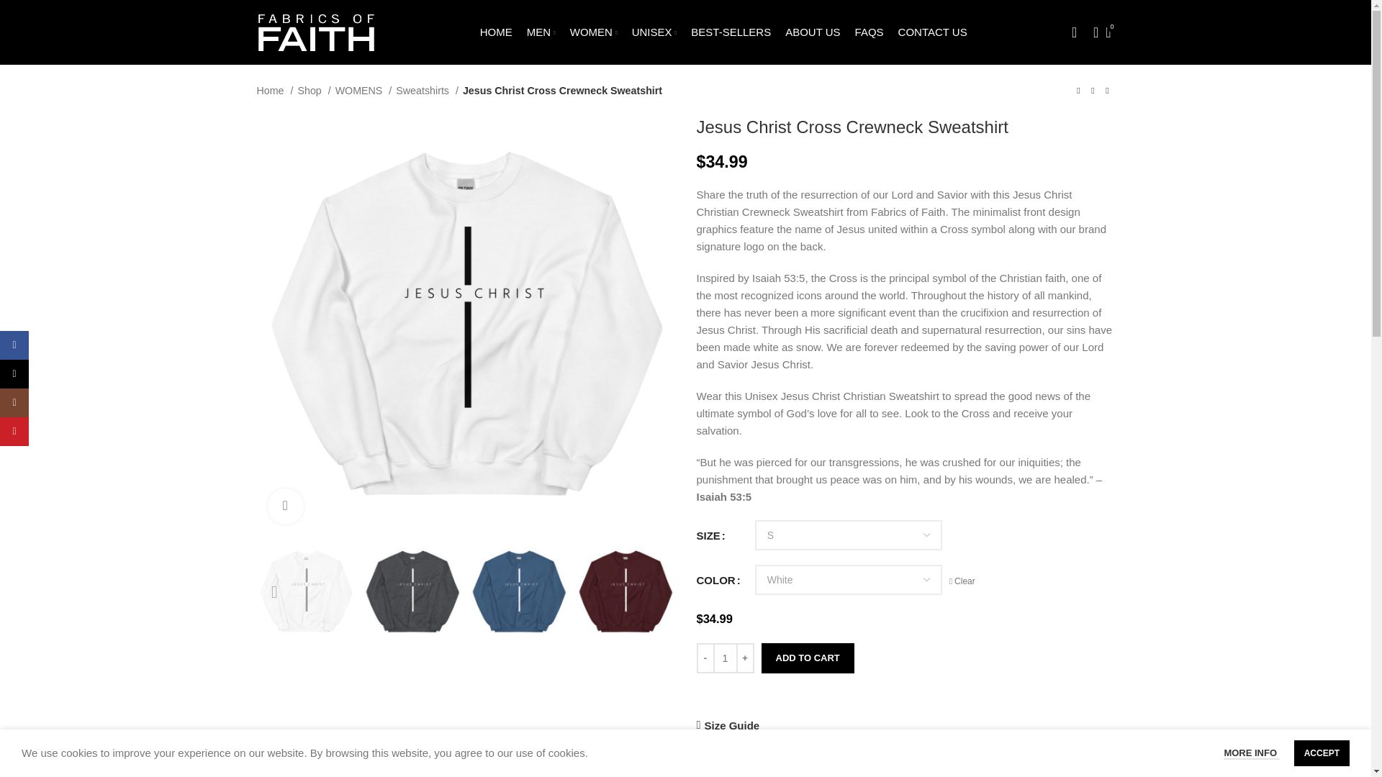  I want to click on FAQS, so click(870, 32).